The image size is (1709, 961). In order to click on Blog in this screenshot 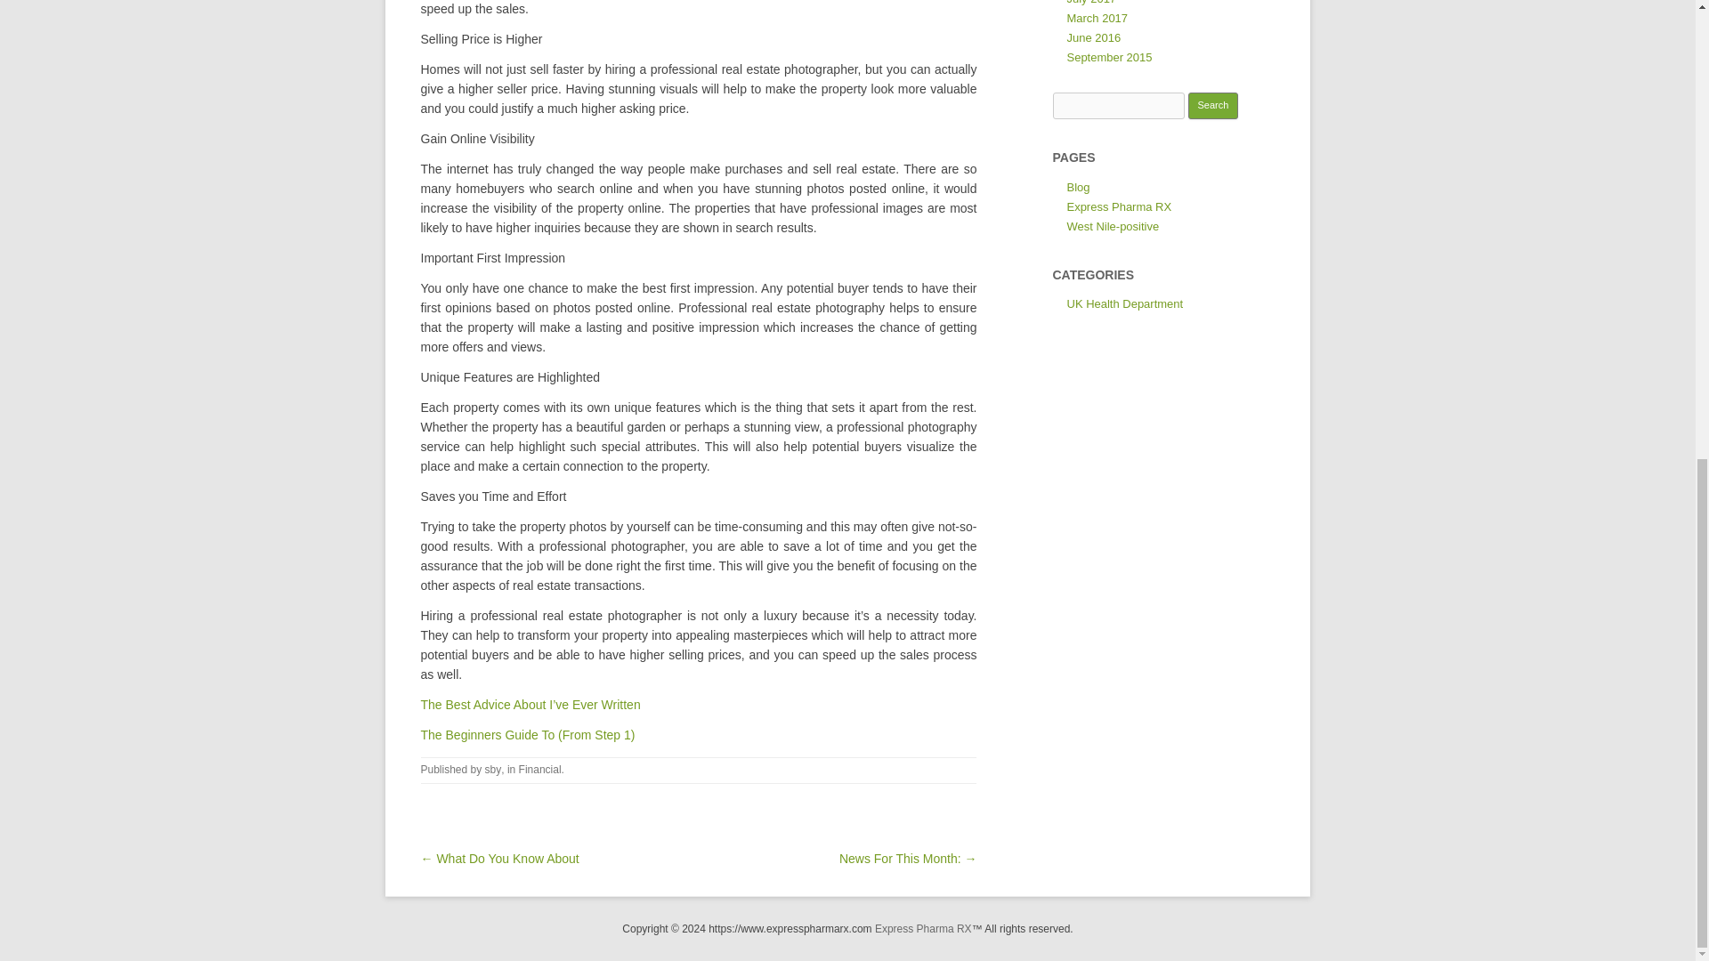, I will do `click(1078, 187)`.